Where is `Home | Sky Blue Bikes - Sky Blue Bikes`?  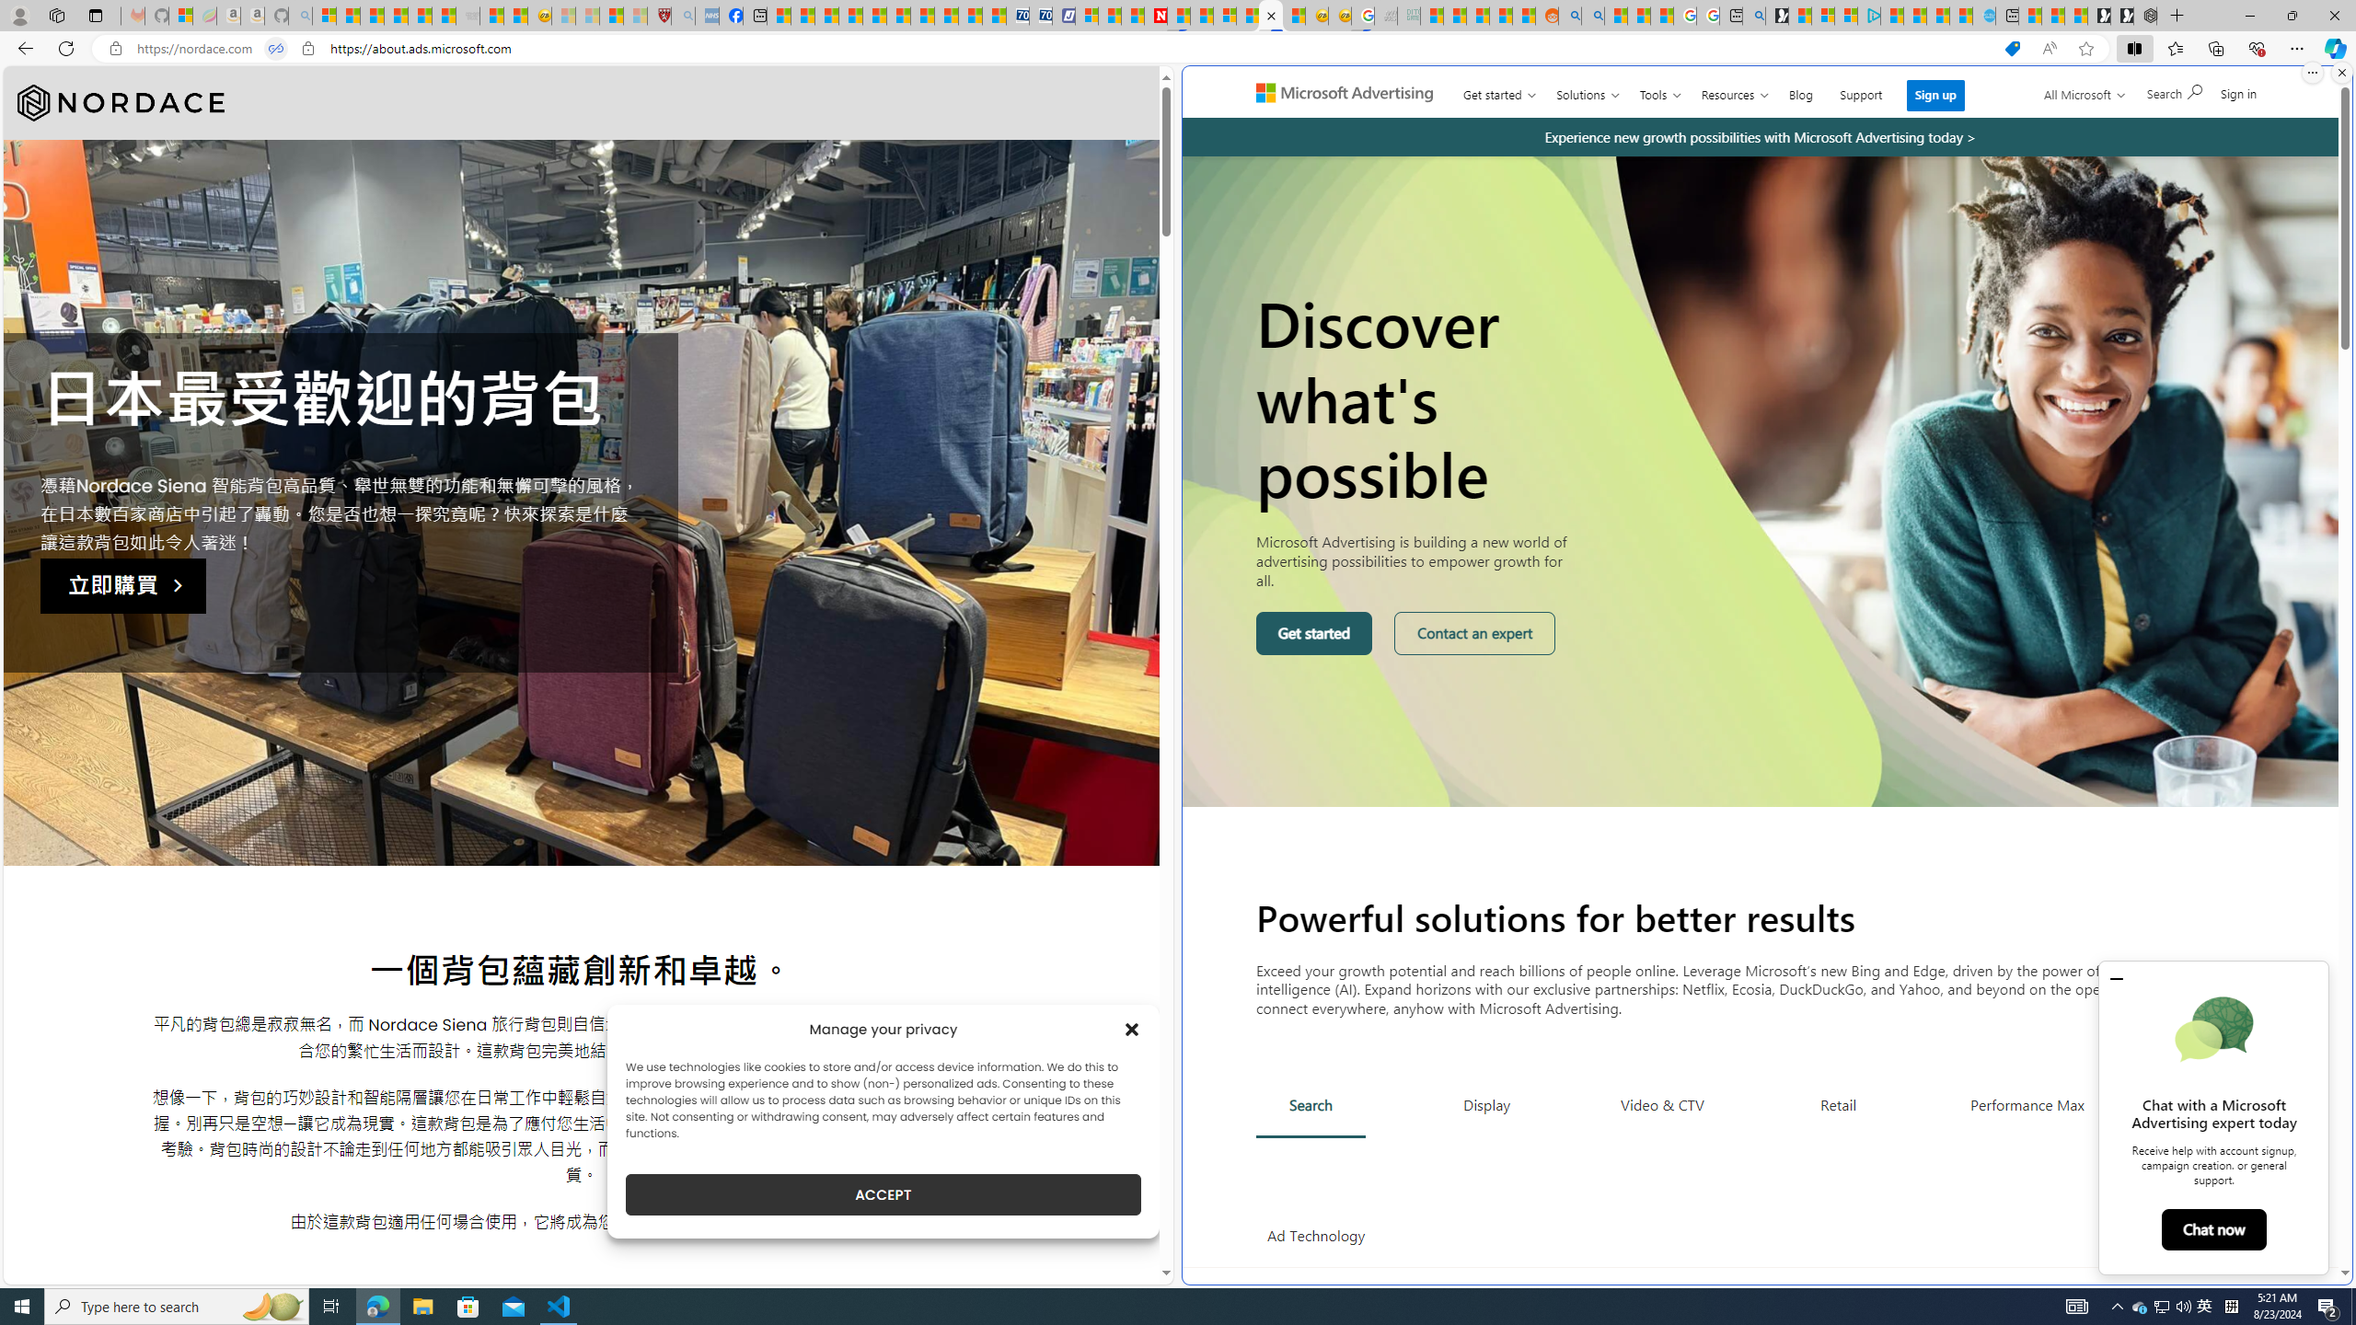
Home | Sky Blue Bikes - Sky Blue Bikes is located at coordinates (1984, 16).